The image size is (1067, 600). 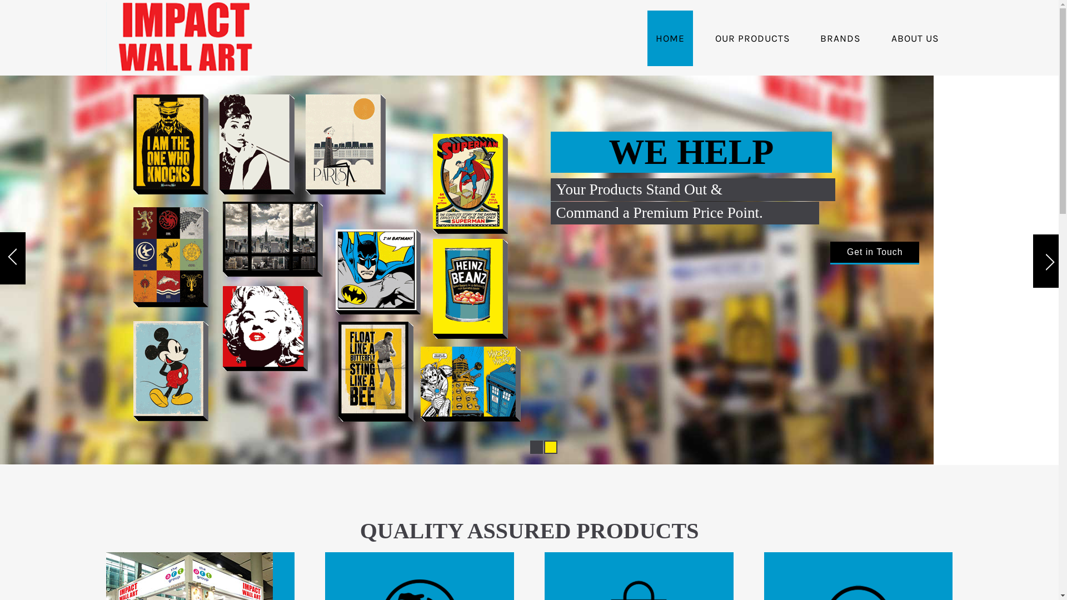 What do you see at coordinates (915, 38) in the screenshot?
I see `ABOUT US` at bounding box center [915, 38].